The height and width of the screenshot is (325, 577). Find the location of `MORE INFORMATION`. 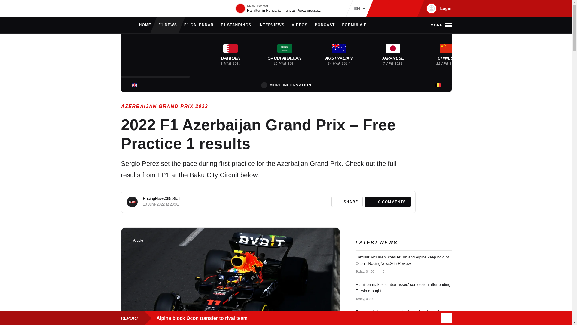

MORE INFORMATION is located at coordinates (286, 85).